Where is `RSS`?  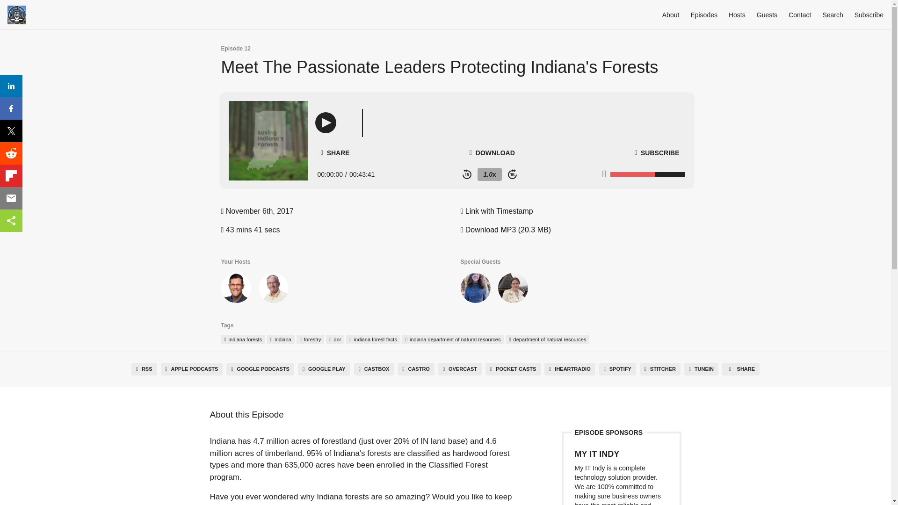 RSS is located at coordinates (144, 369).